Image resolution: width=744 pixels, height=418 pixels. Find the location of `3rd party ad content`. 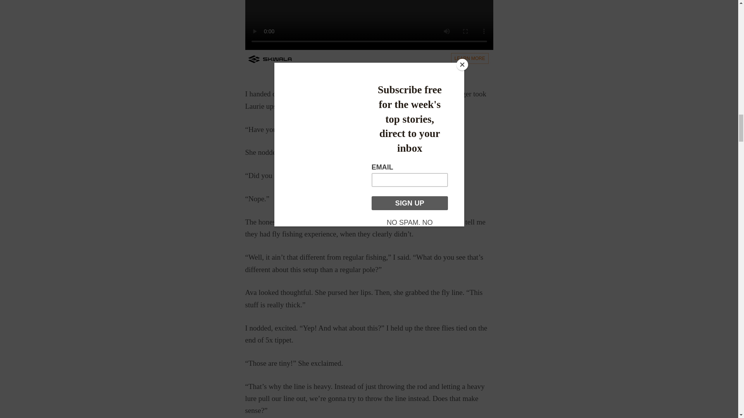

3rd party ad content is located at coordinates (369, 33).